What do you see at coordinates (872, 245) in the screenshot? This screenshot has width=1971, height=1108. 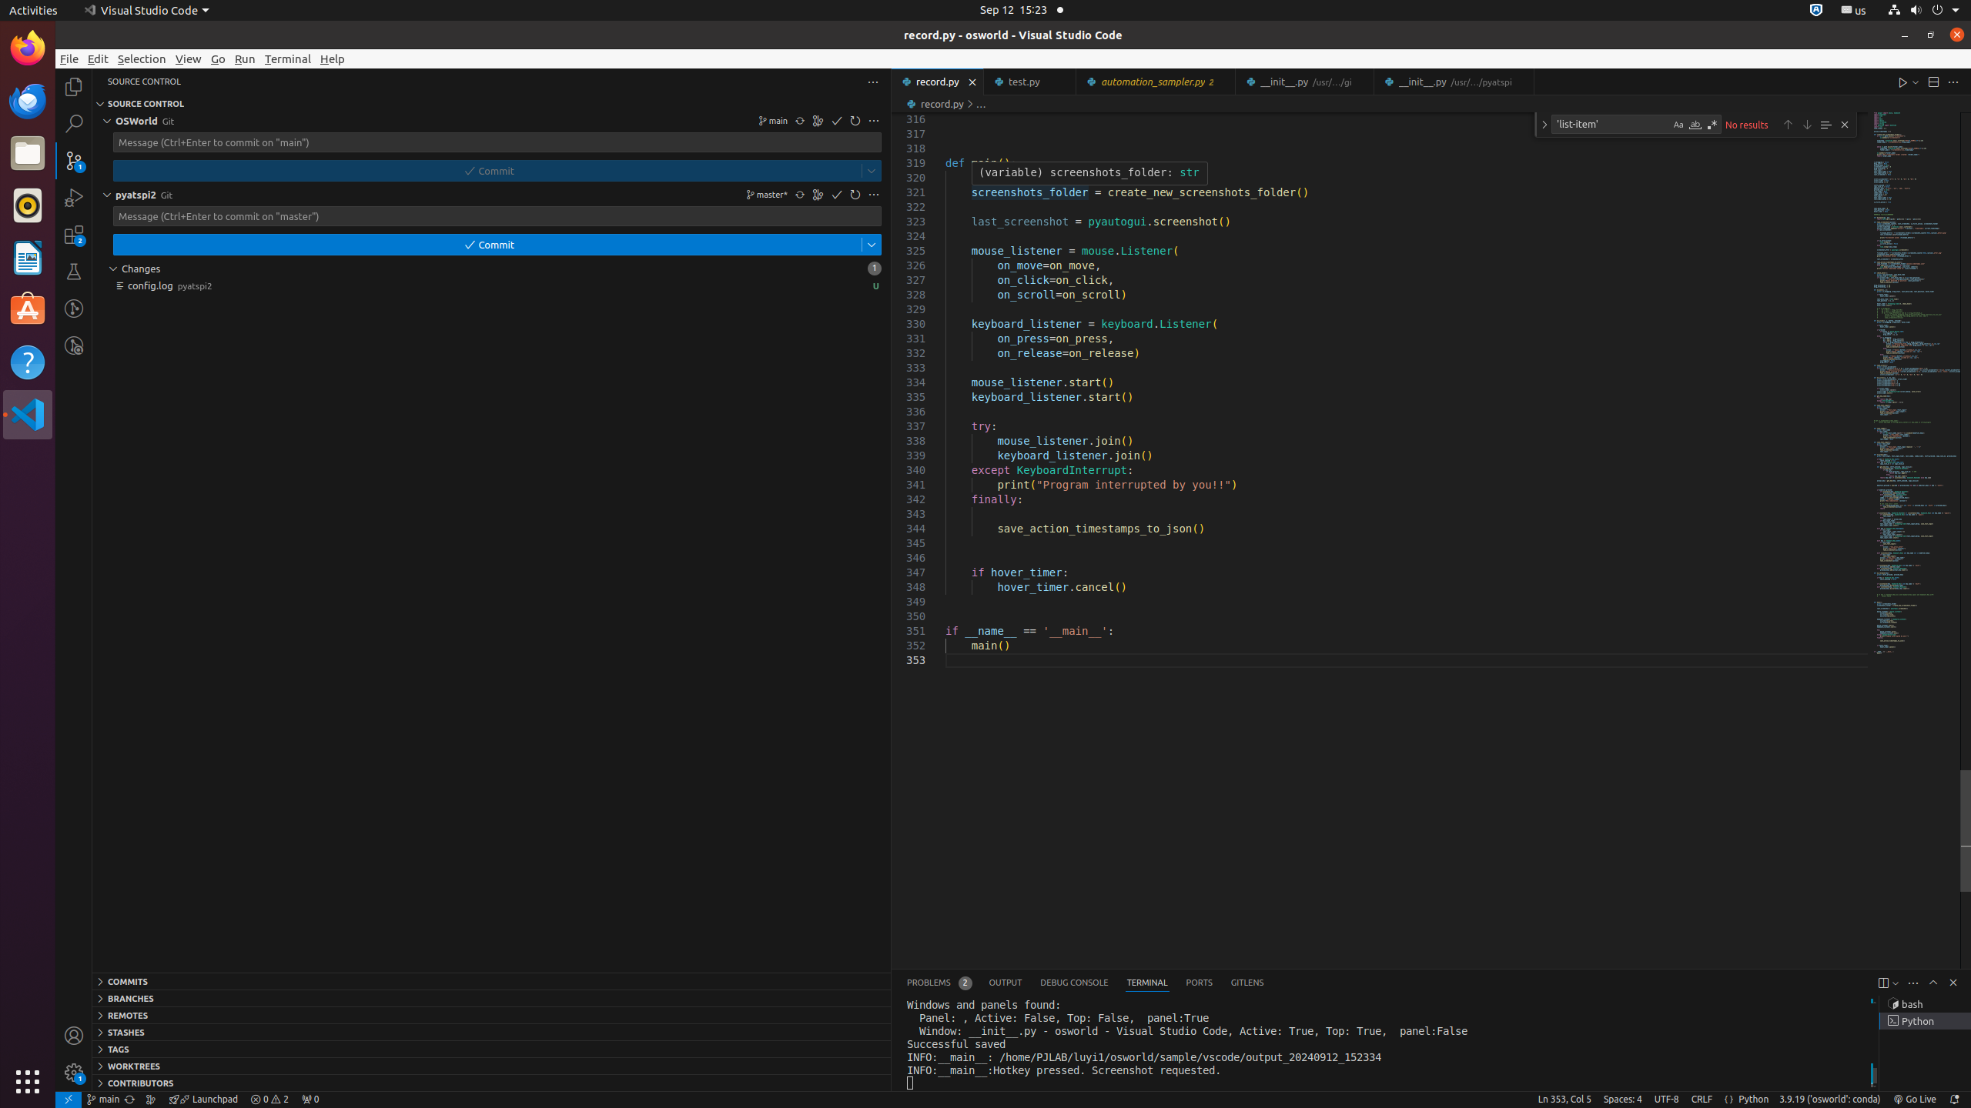 I see `` at bounding box center [872, 245].